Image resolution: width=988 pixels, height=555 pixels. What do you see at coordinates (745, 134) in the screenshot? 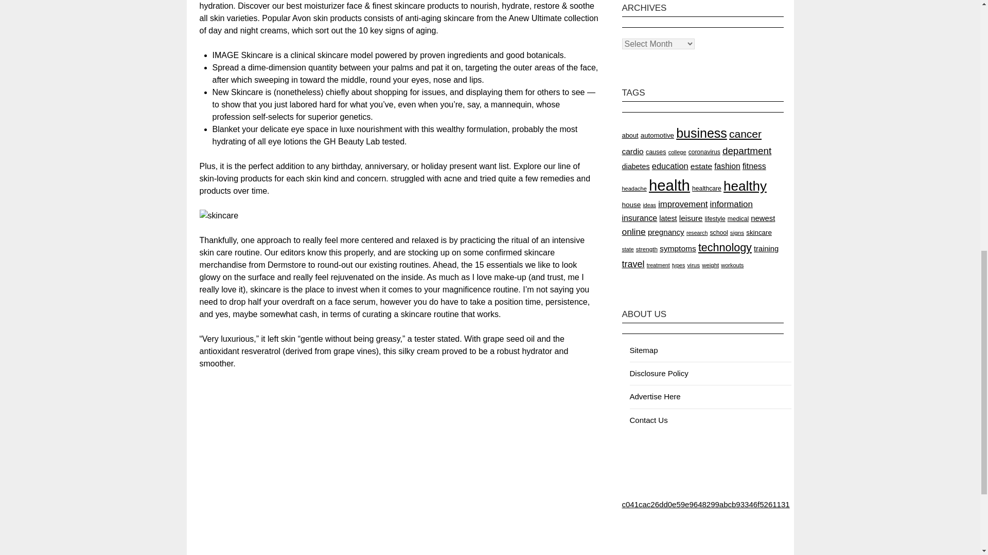
I see `cancer` at bounding box center [745, 134].